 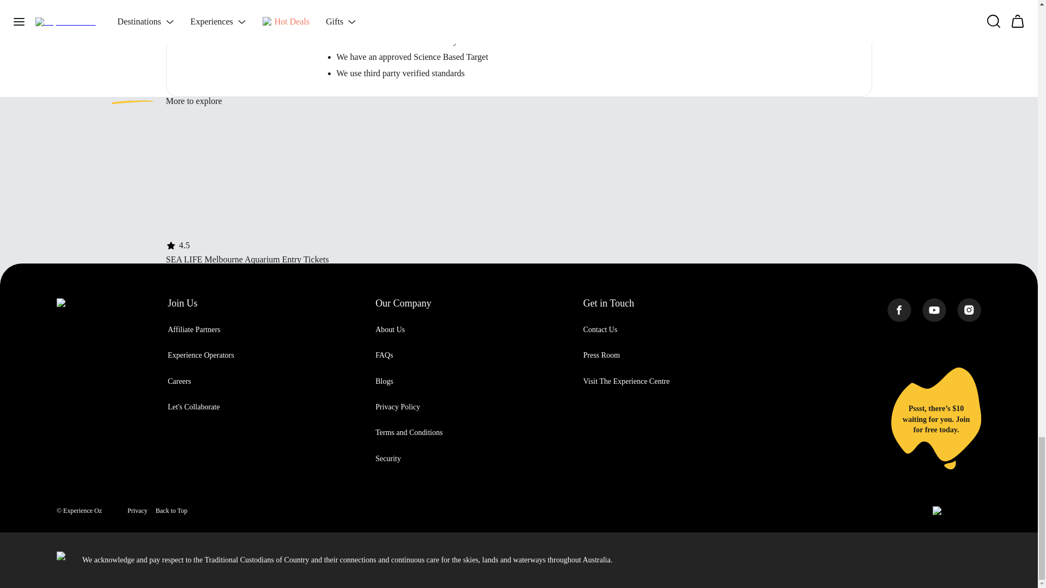 I want to click on Experience Operators, so click(x=200, y=355).